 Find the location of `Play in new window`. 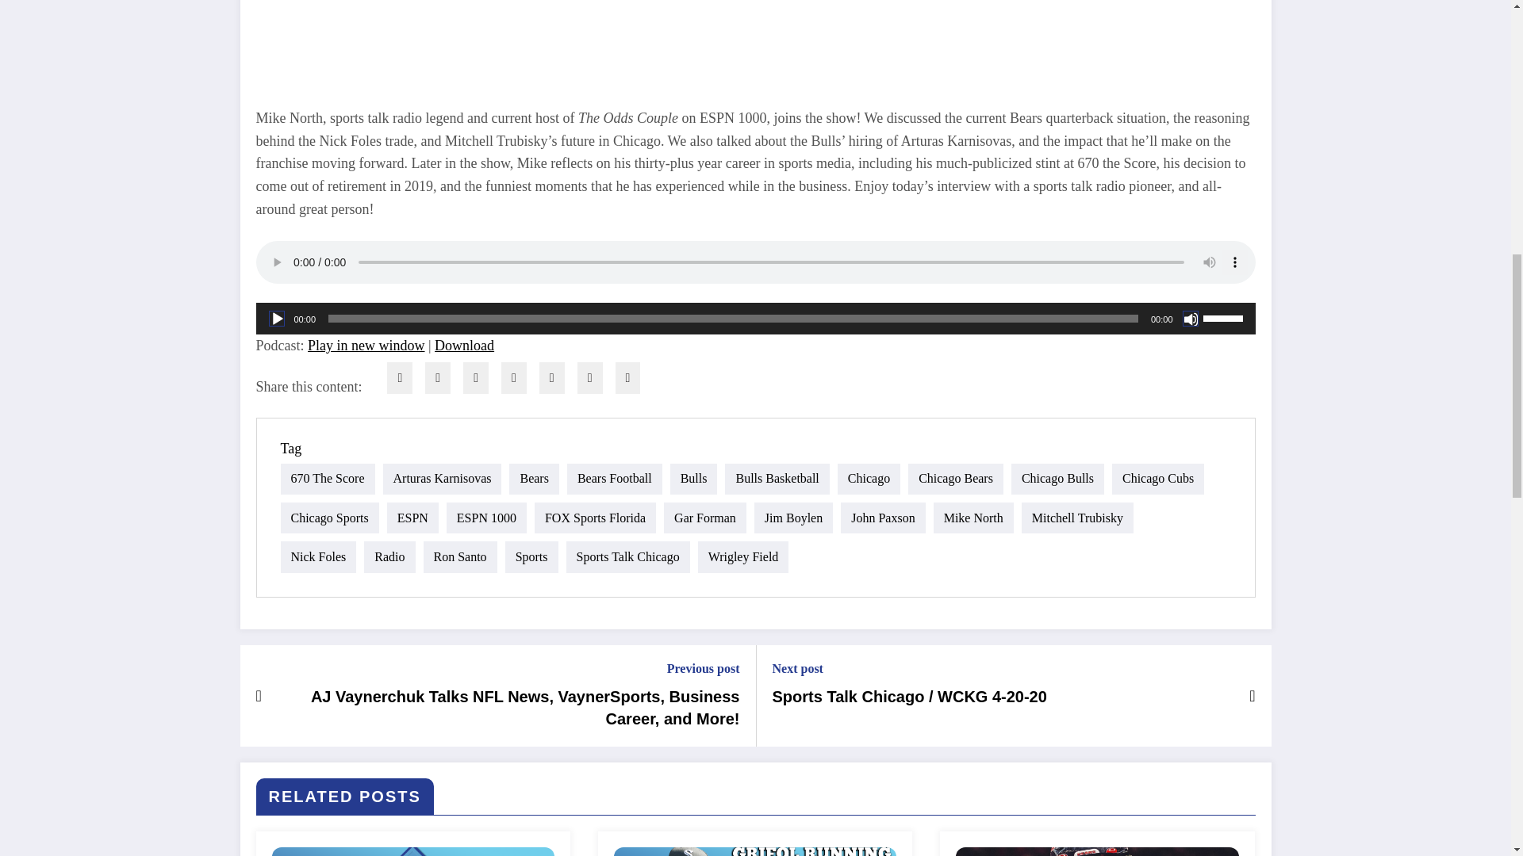

Play in new window is located at coordinates (366, 346).